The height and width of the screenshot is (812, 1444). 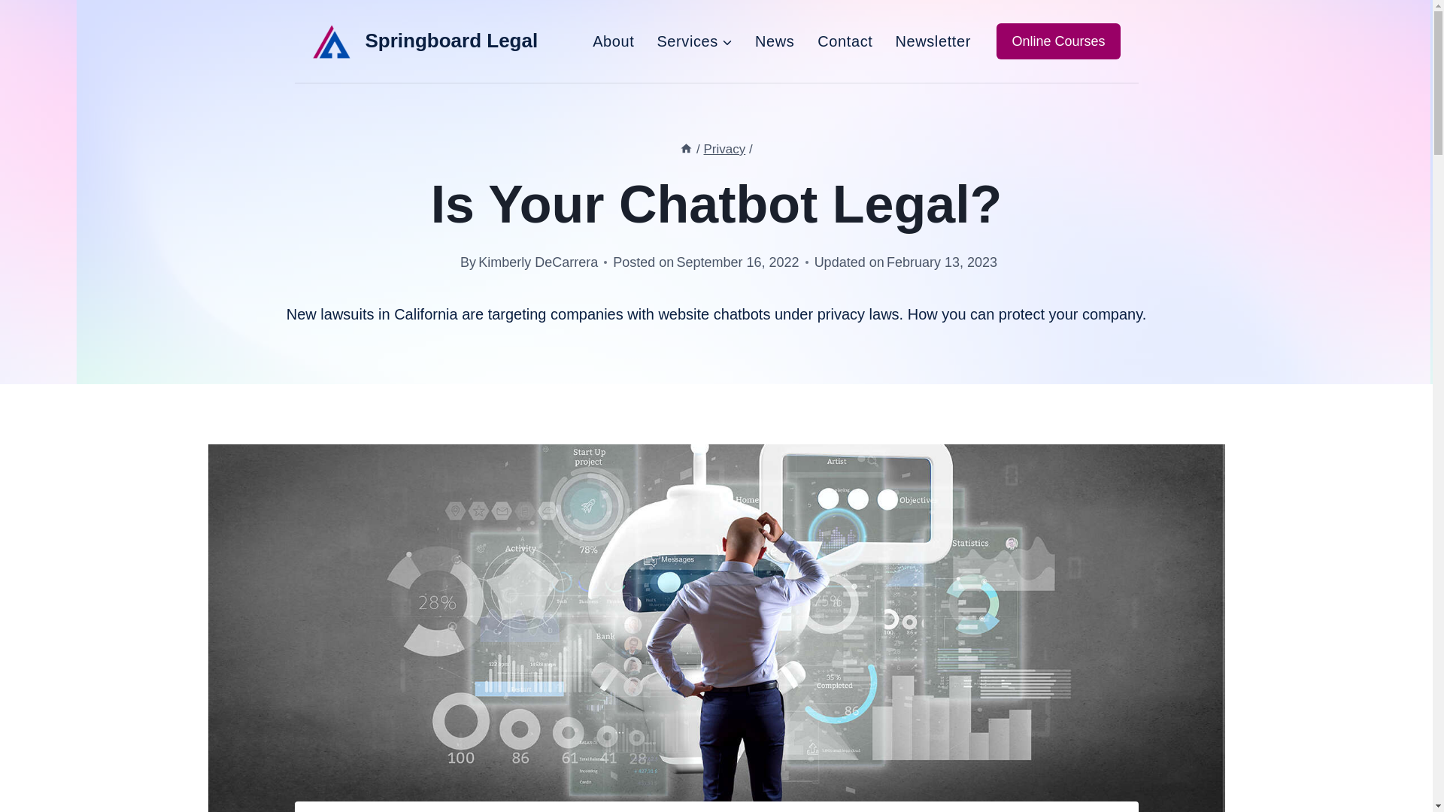 What do you see at coordinates (775, 41) in the screenshot?
I see `News` at bounding box center [775, 41].